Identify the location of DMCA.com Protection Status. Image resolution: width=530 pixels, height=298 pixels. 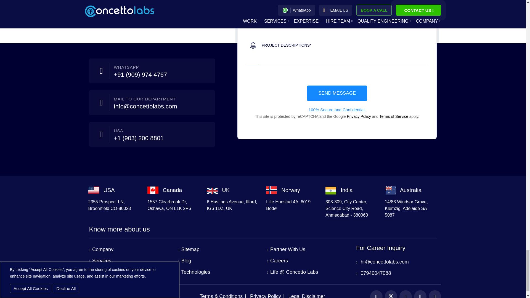
(101, 294).